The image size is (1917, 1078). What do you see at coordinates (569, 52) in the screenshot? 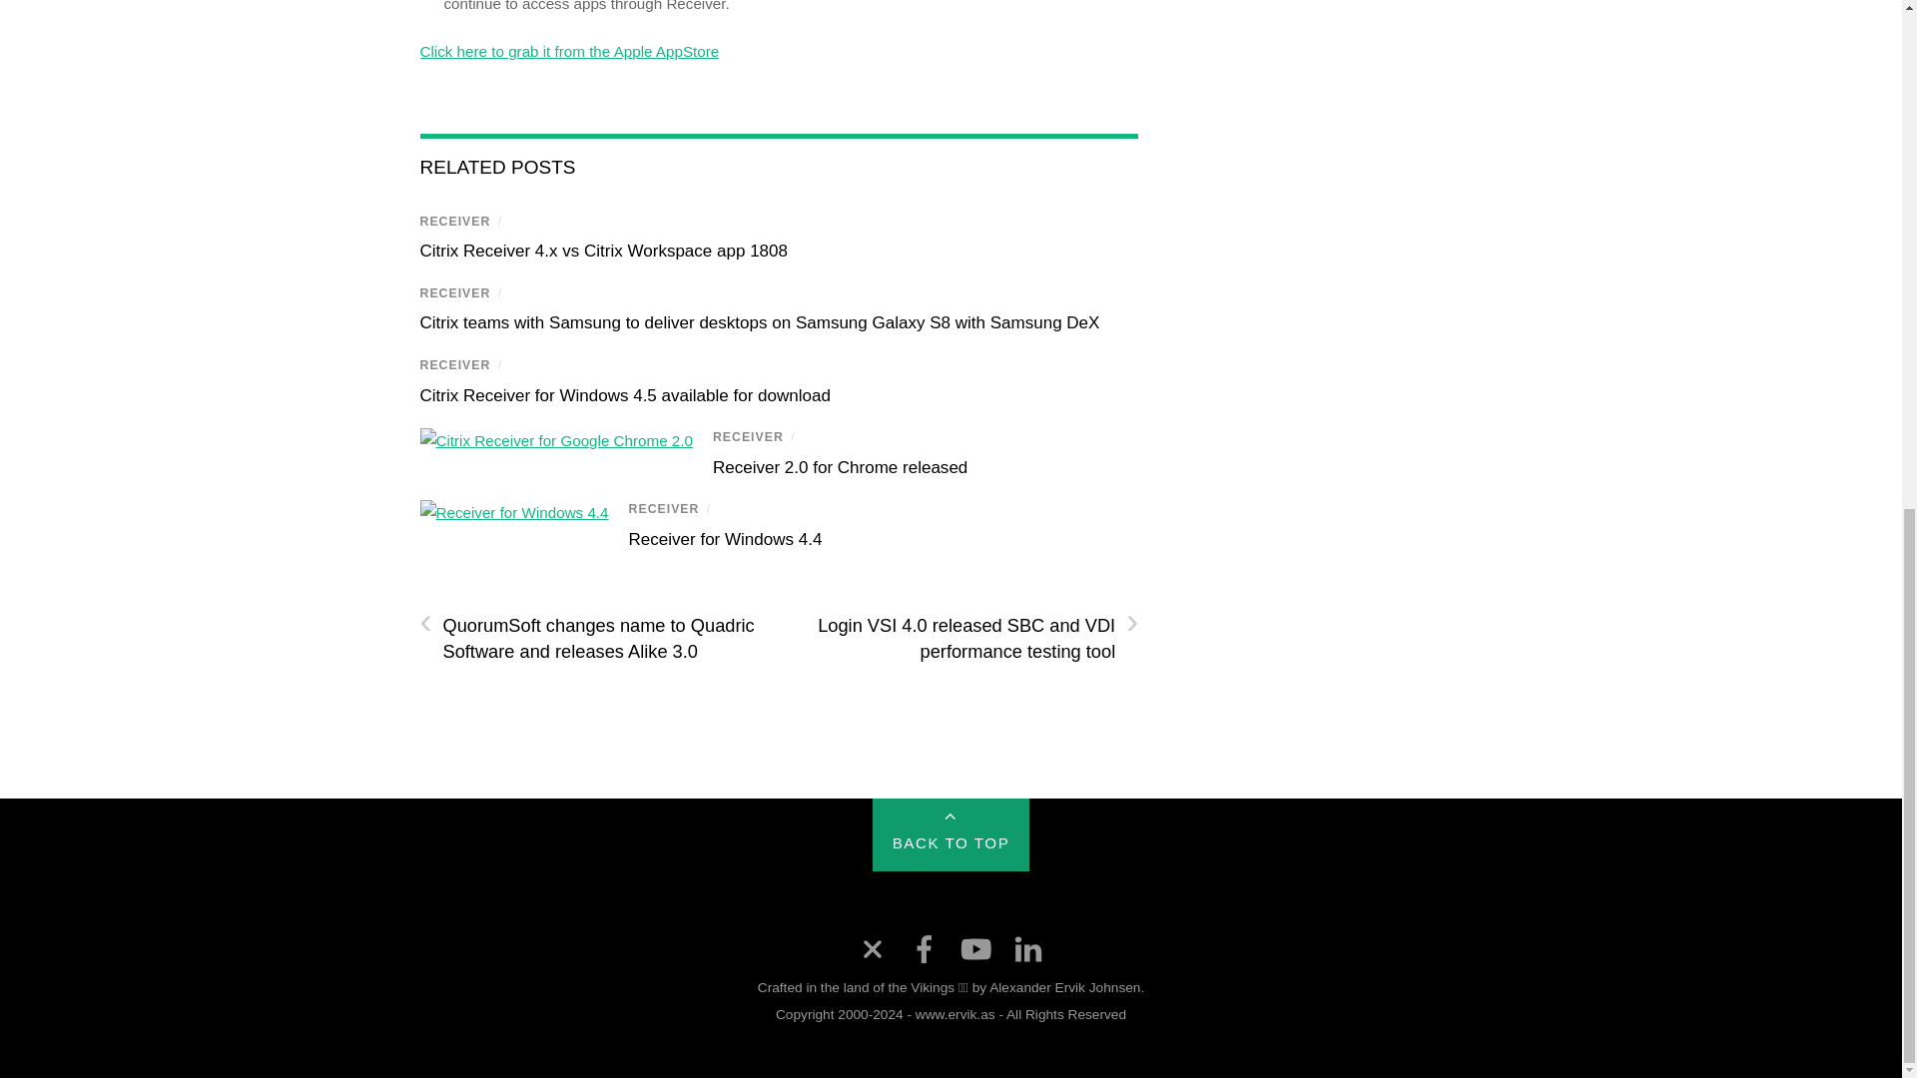
I see `Citrix Receiver for iOS 5.7.2` at bounding box center [569, 52].